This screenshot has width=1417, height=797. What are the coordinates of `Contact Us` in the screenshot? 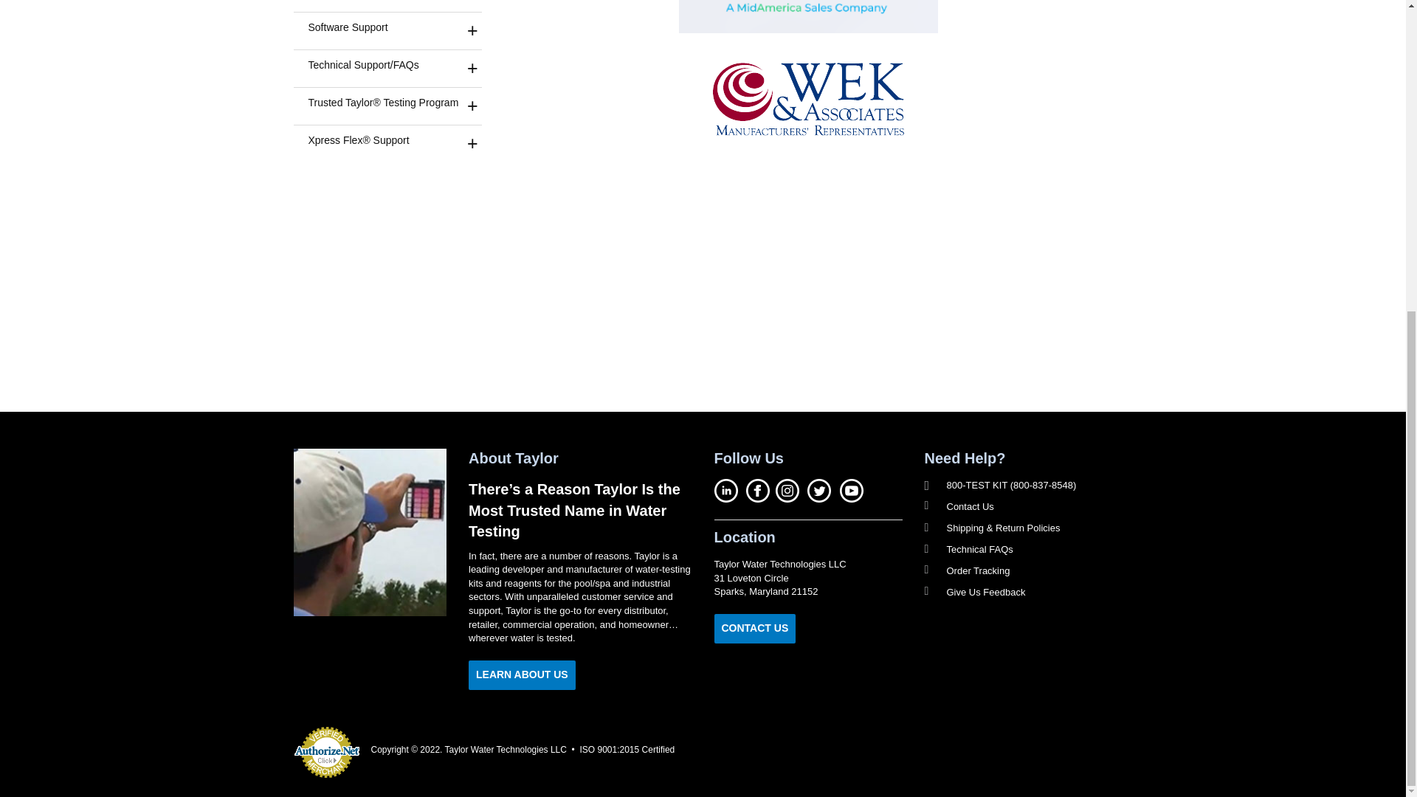 It's located at (755, 628).